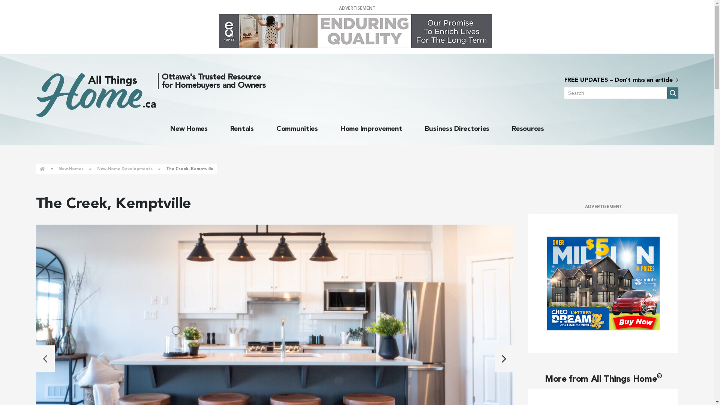 This screenshot has width=720, height=405. Describe the element at coordinates (71, 169) in the screenshot. I see `New Homes` at that location.